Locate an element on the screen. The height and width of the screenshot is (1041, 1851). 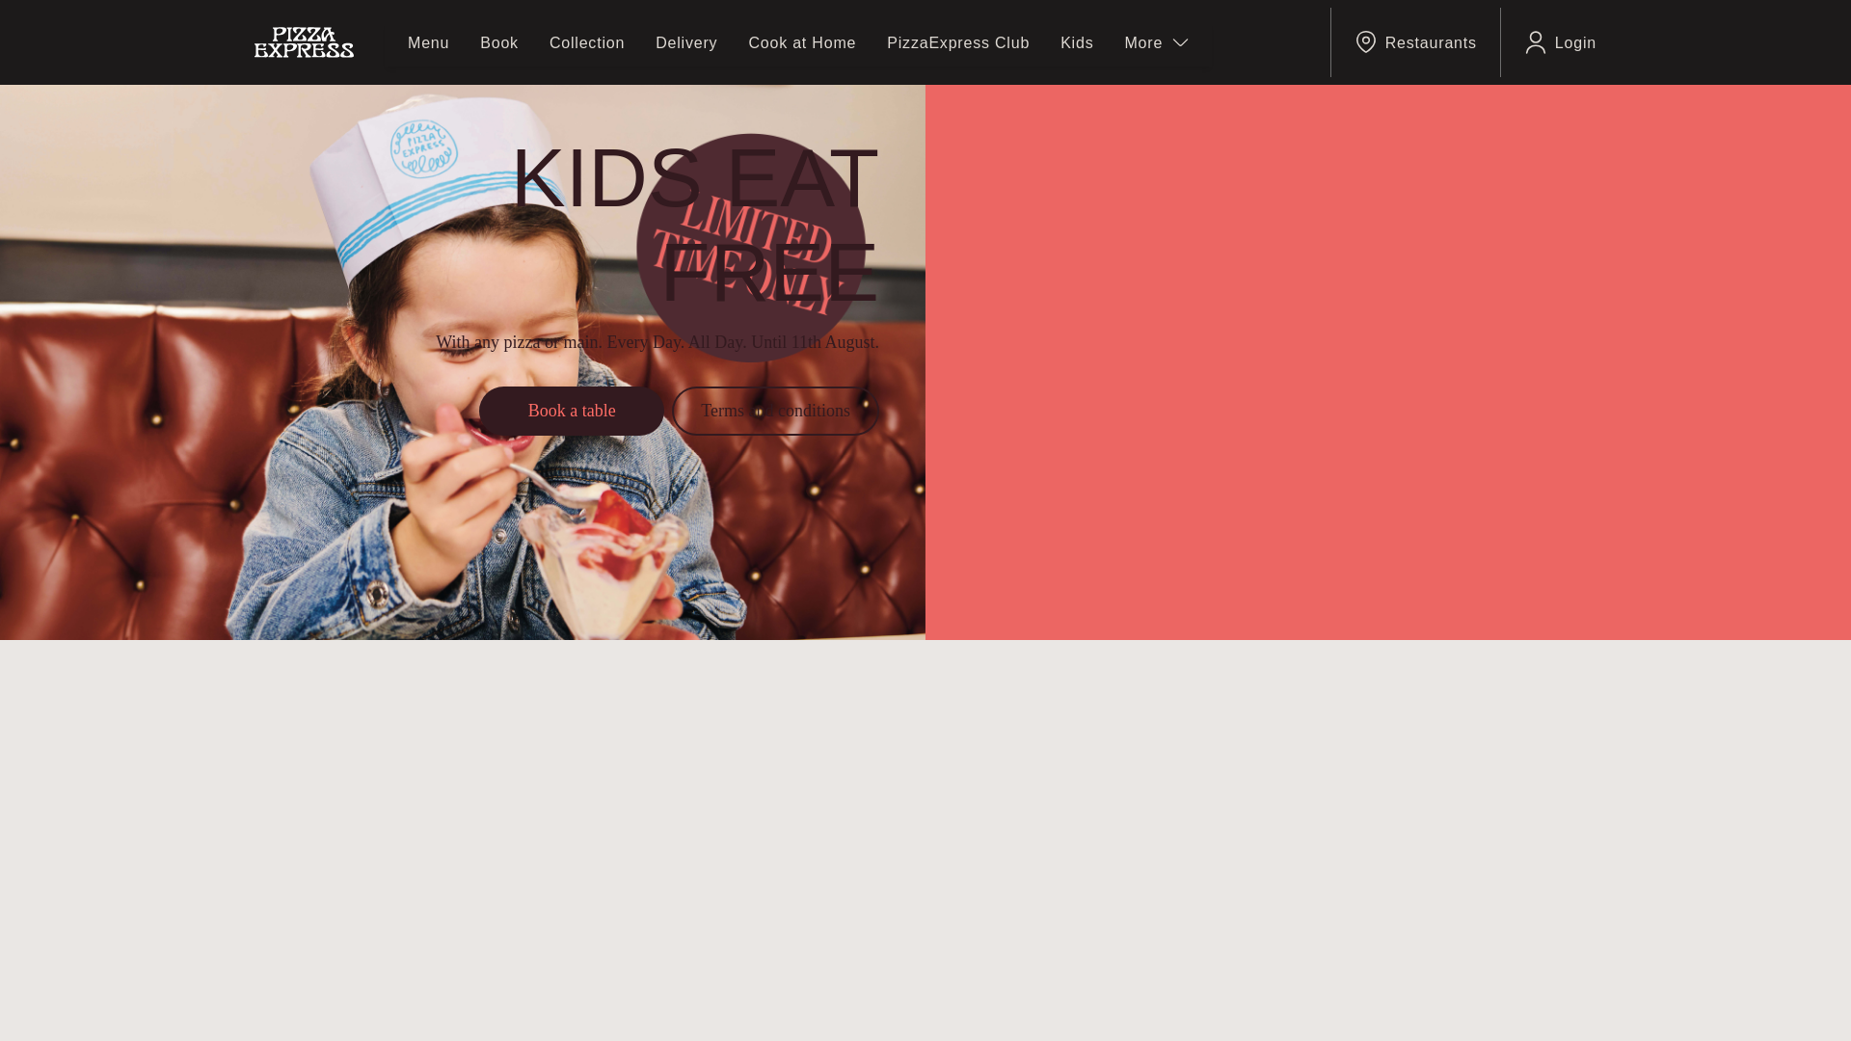
Cook at Home is located at coordinates (801, 42).